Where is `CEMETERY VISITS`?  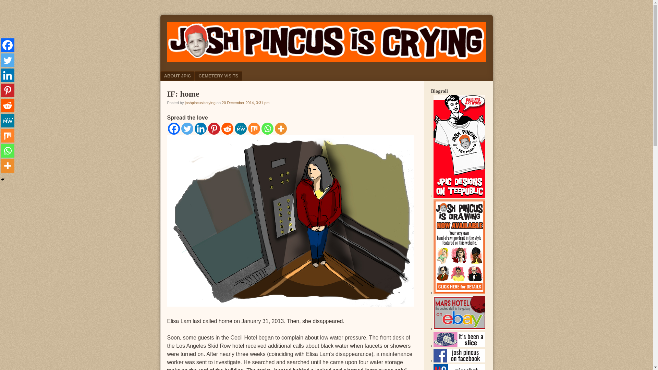
CEMETERY VISITS is located at coordinates (218, 76).